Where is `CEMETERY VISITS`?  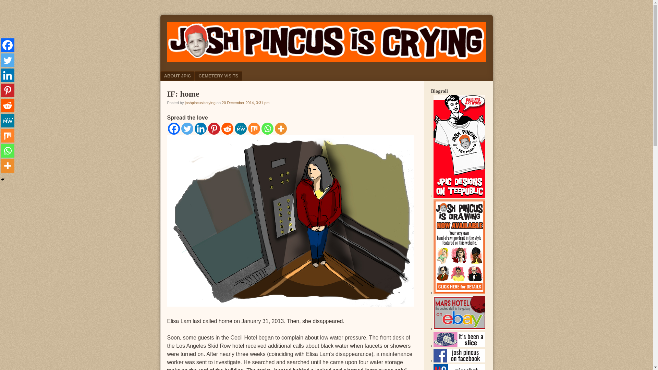
CEMETERY VISITS is located at coordinates (218, 76).